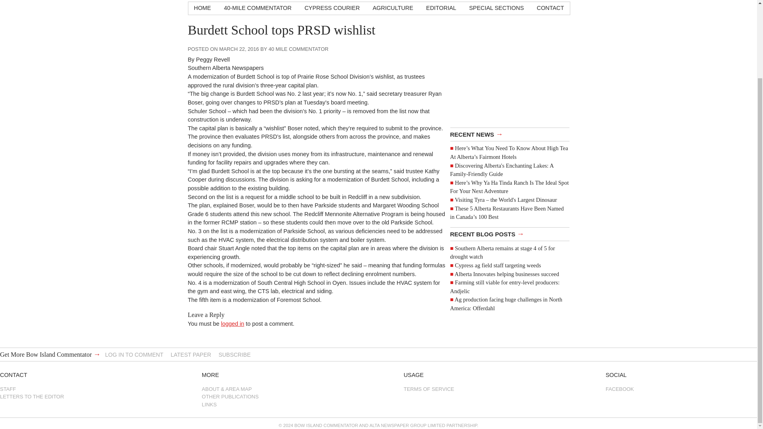 The image size is (763, 429). I want to click on Cypress ag field staff targeting weeds, so click(498, 265).